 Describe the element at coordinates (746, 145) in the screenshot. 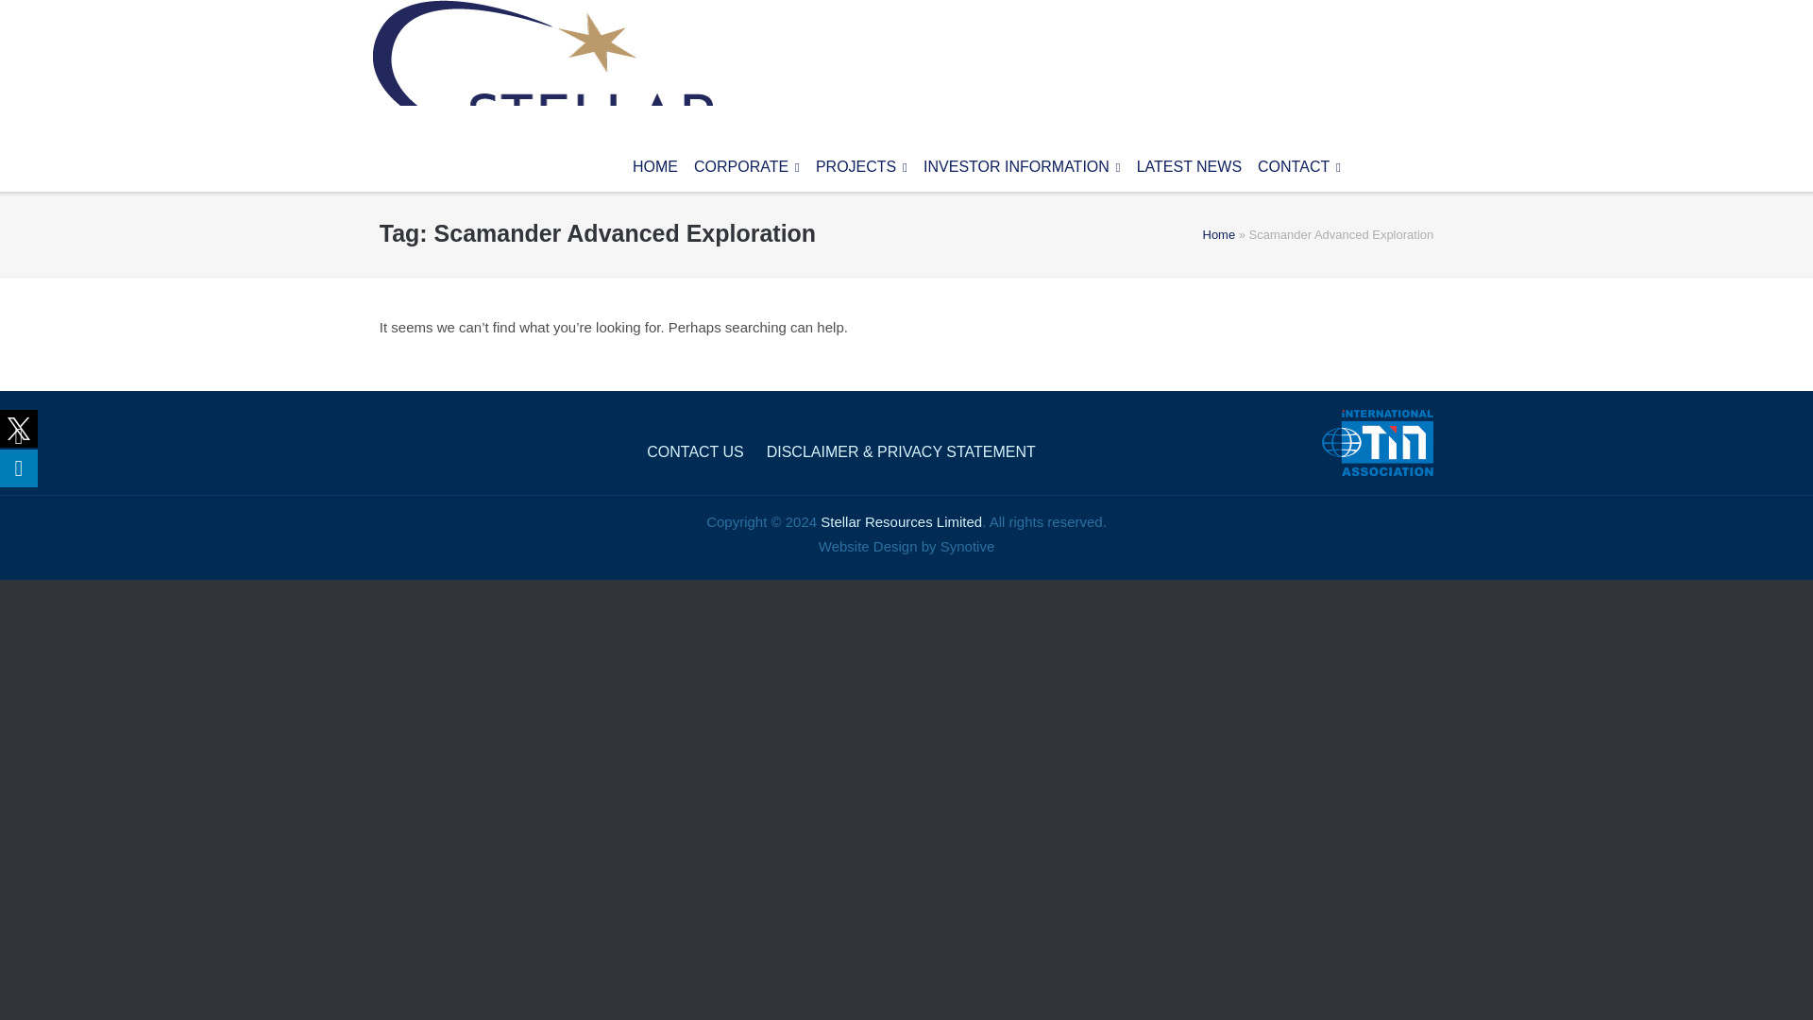

I see `CORPORATE` at that location.